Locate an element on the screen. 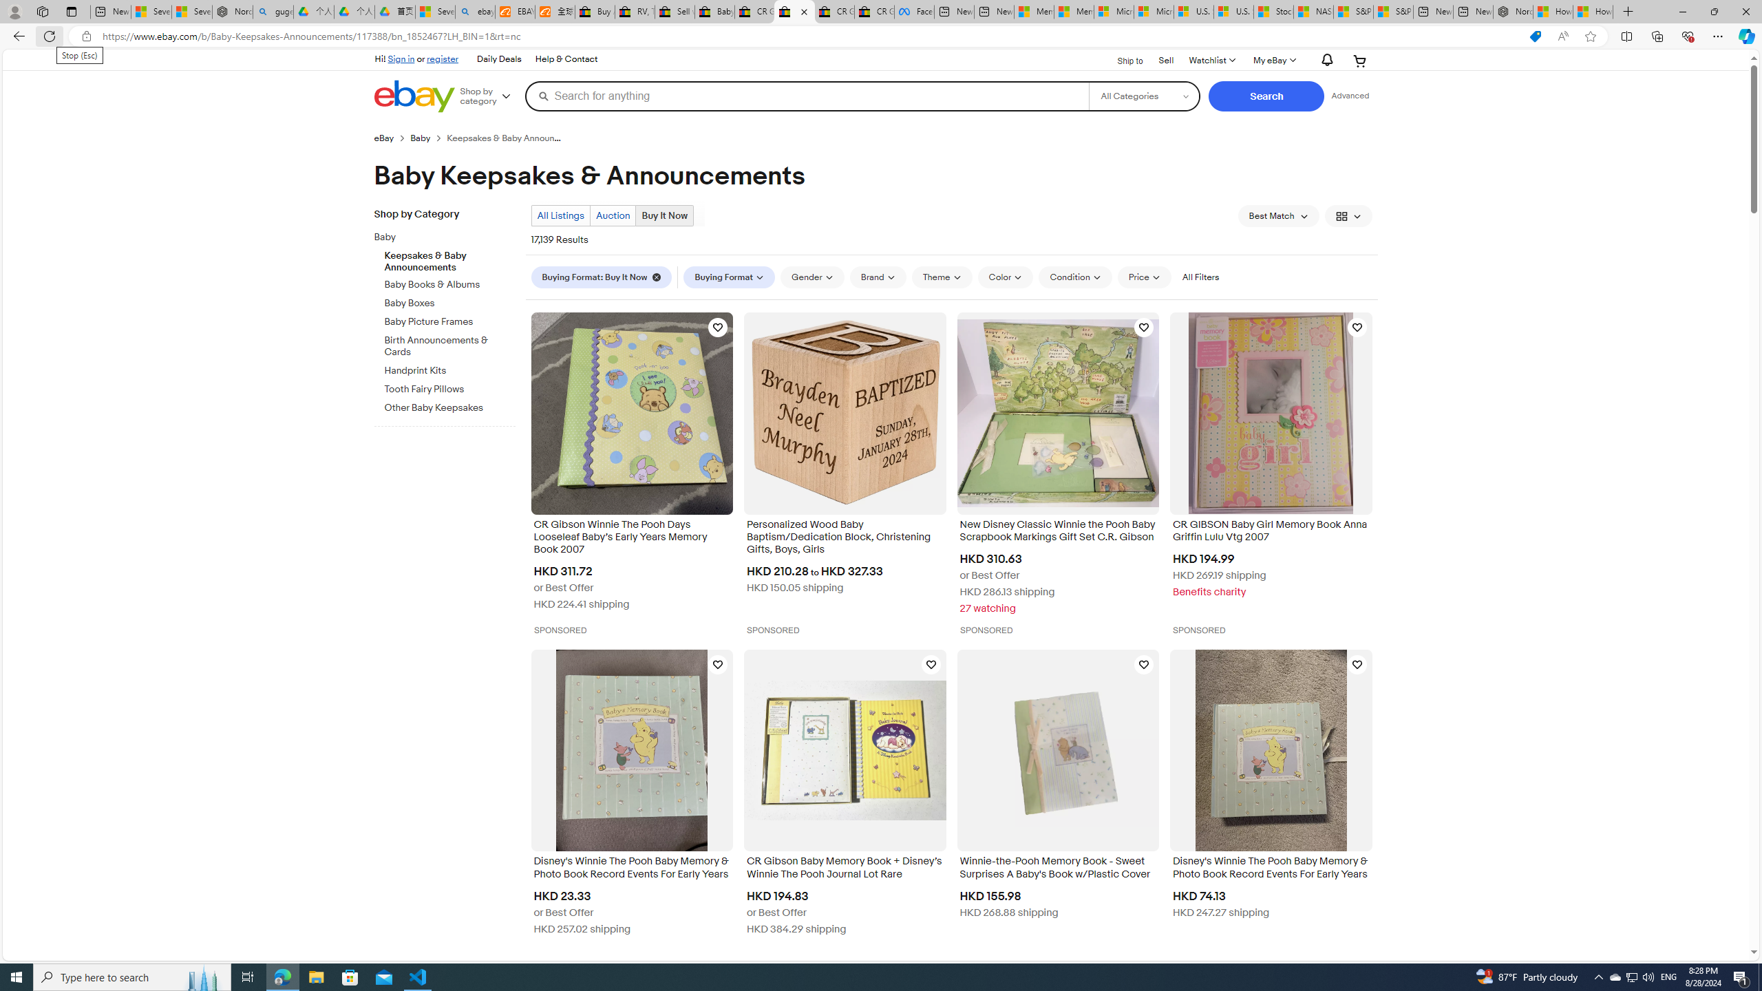  Shop by category is located at coordinates (490, 96).